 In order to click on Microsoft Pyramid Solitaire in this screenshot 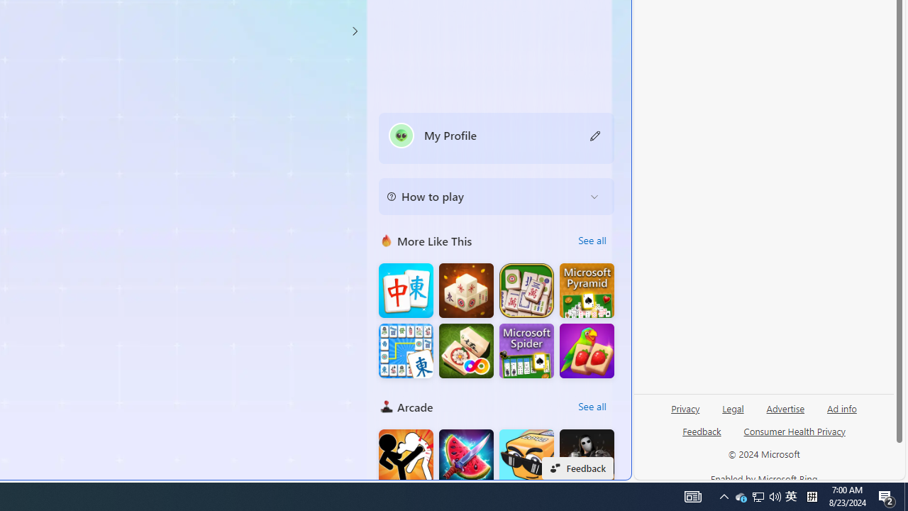, I will do `click(587, 291)`.